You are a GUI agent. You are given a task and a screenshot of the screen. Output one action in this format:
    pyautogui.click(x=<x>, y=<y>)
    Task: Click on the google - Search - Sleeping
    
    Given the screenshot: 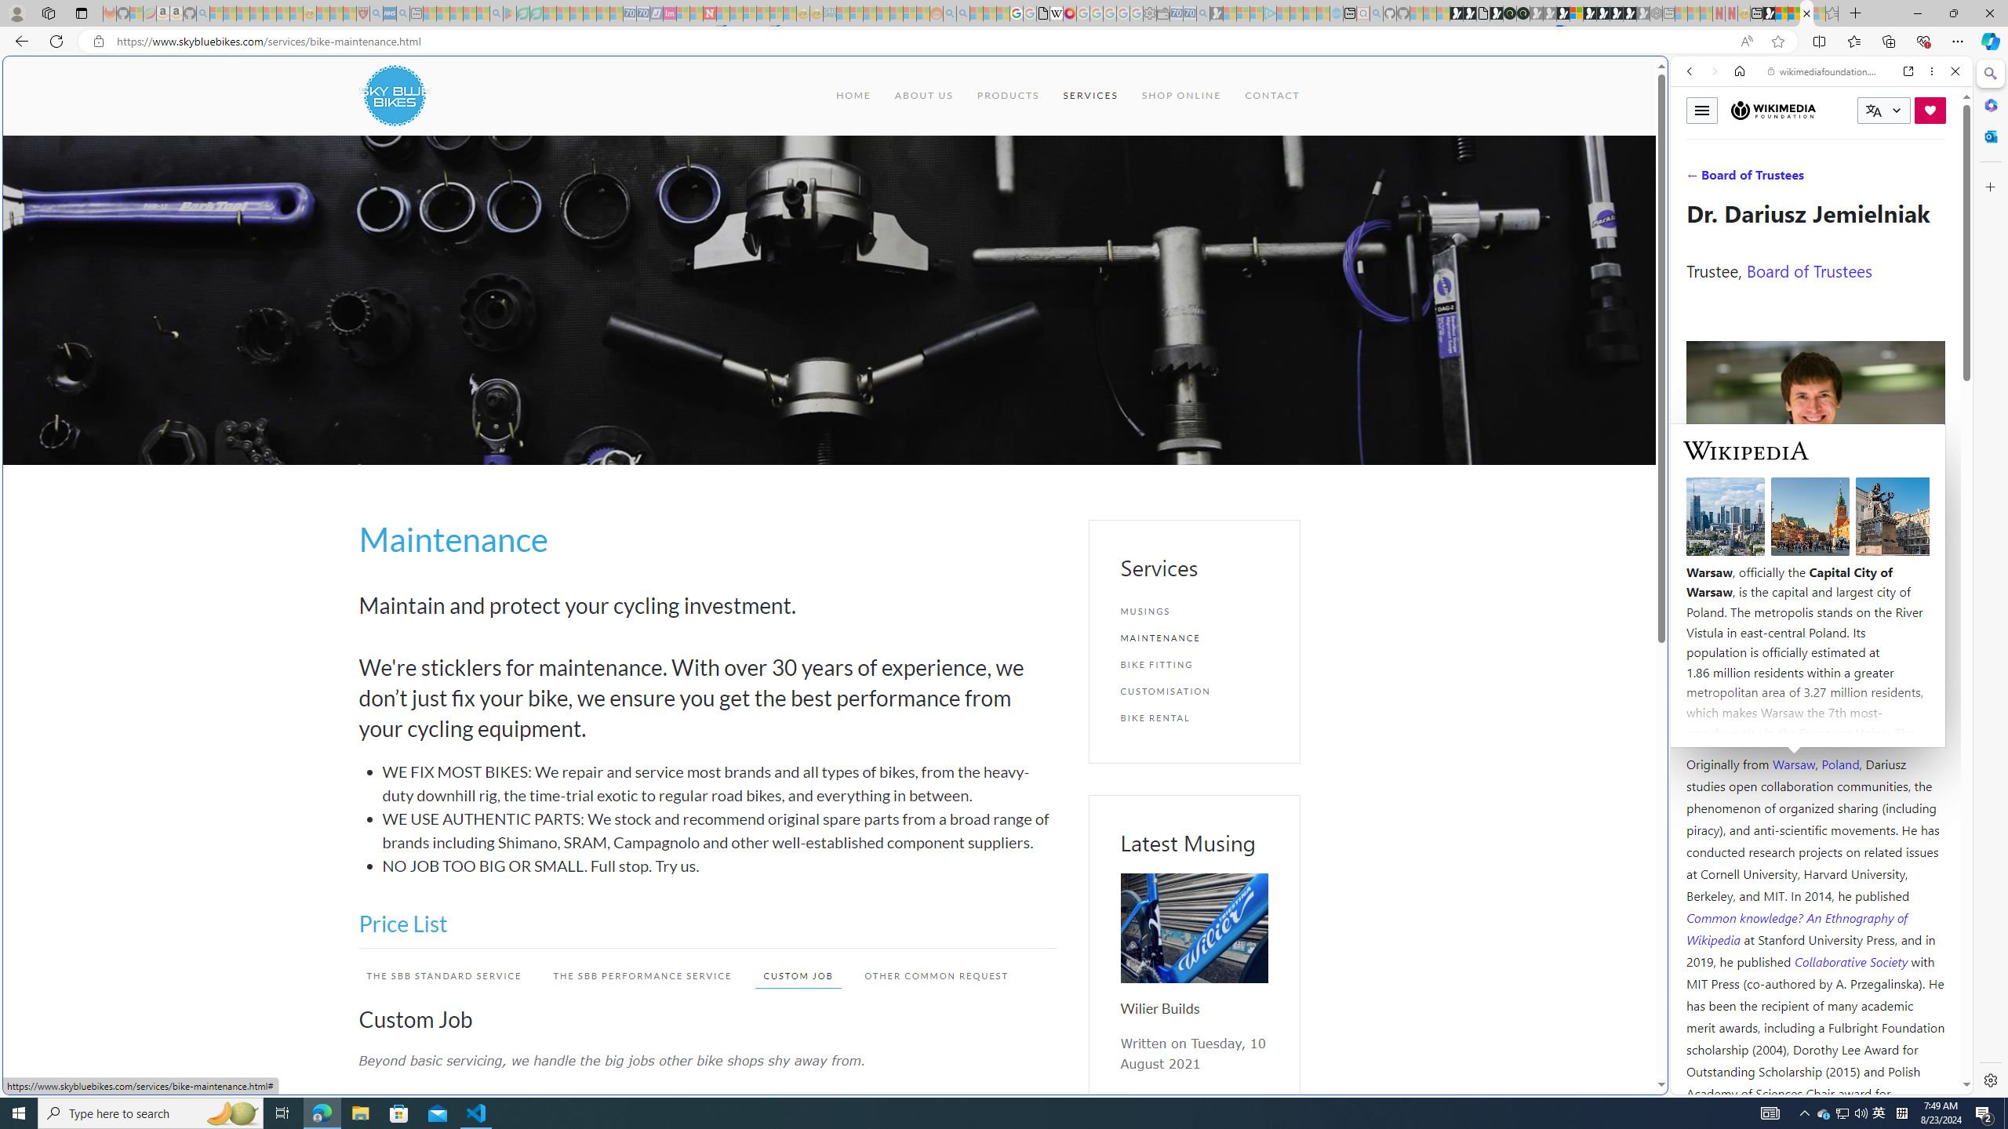 What is the action you would take?
    pyautogui.click(x=497, y=13)
    